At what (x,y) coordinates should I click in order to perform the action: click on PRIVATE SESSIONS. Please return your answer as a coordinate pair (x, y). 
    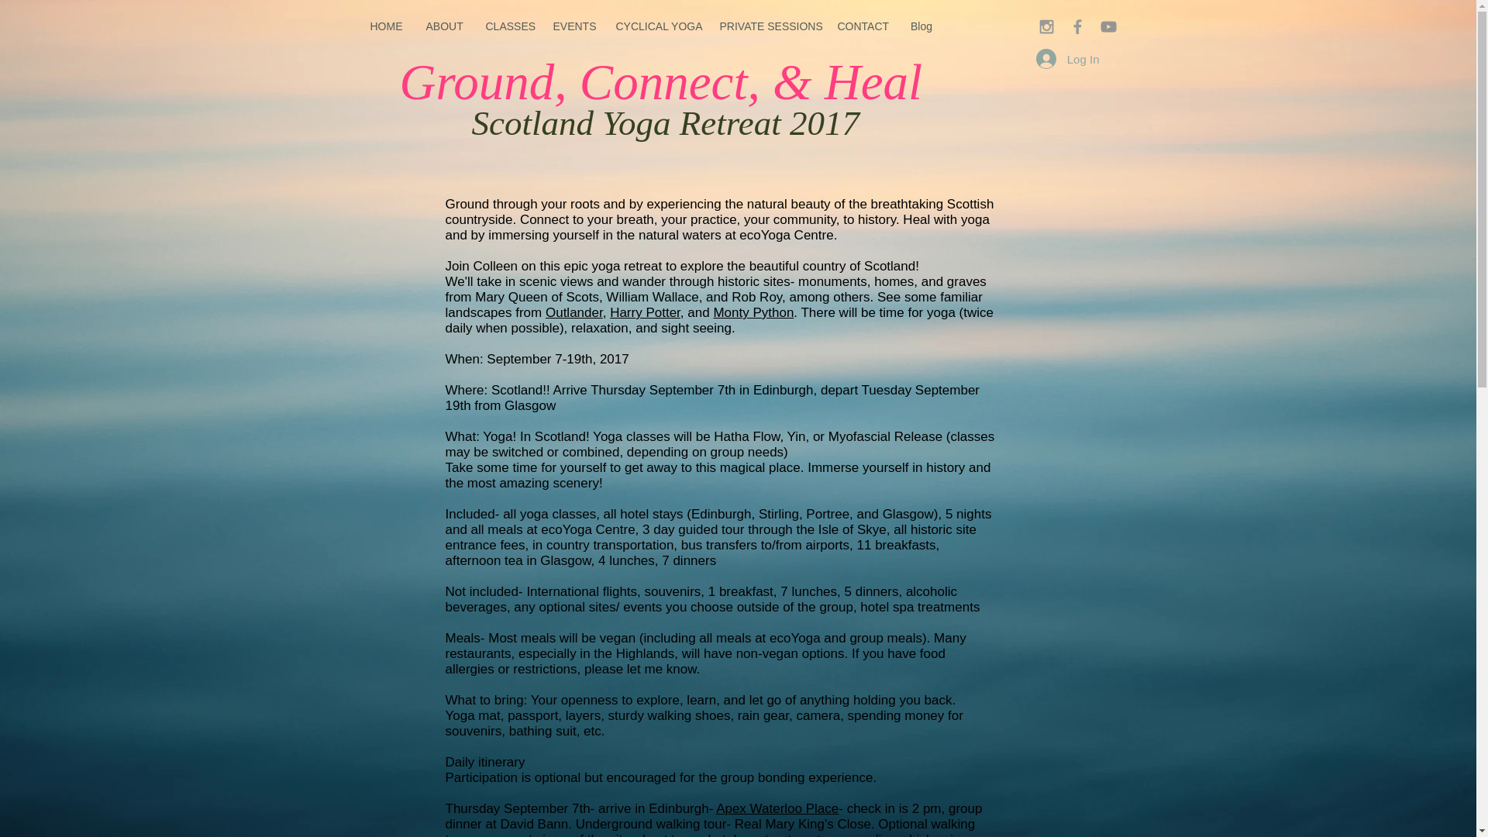
    Looking at the image, I should click on (766, 26).